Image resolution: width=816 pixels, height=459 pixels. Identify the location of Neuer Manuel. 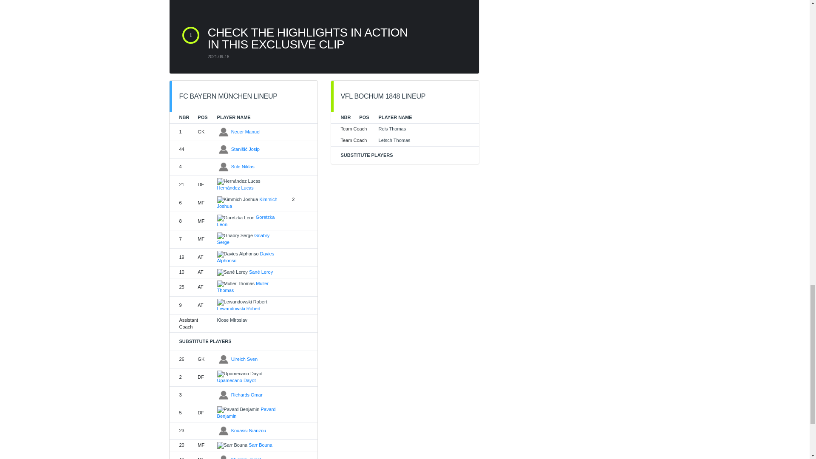
(246, 132).